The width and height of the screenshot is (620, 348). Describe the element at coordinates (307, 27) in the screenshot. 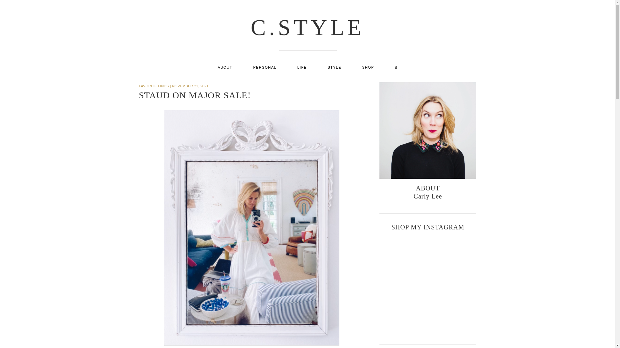

I see `C.STYLE` at that location.